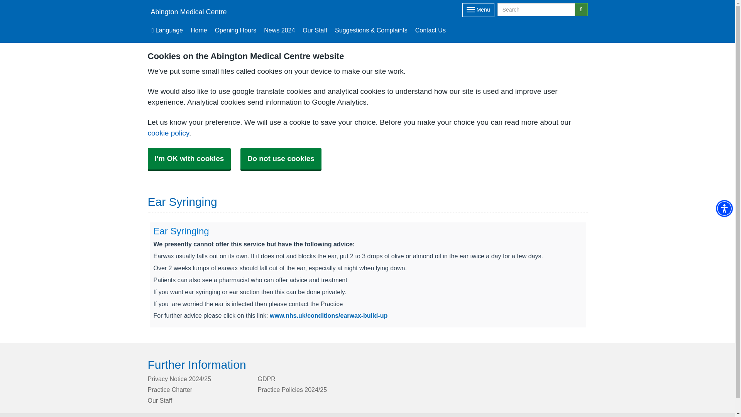 The width and height of the screenshot is (741, 417). What do you see at coordinates (236, 30) in the screenshot?
I see `Opening Hours` at bounding box center [236, 30].